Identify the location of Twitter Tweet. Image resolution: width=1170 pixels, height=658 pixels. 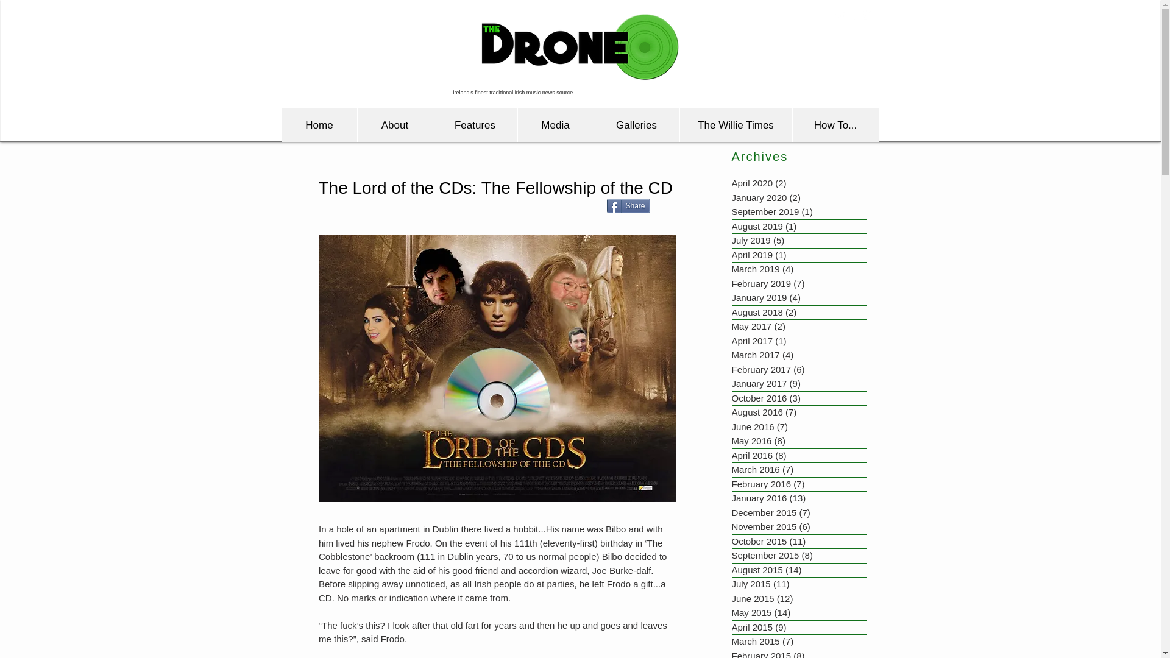
(678, 207).